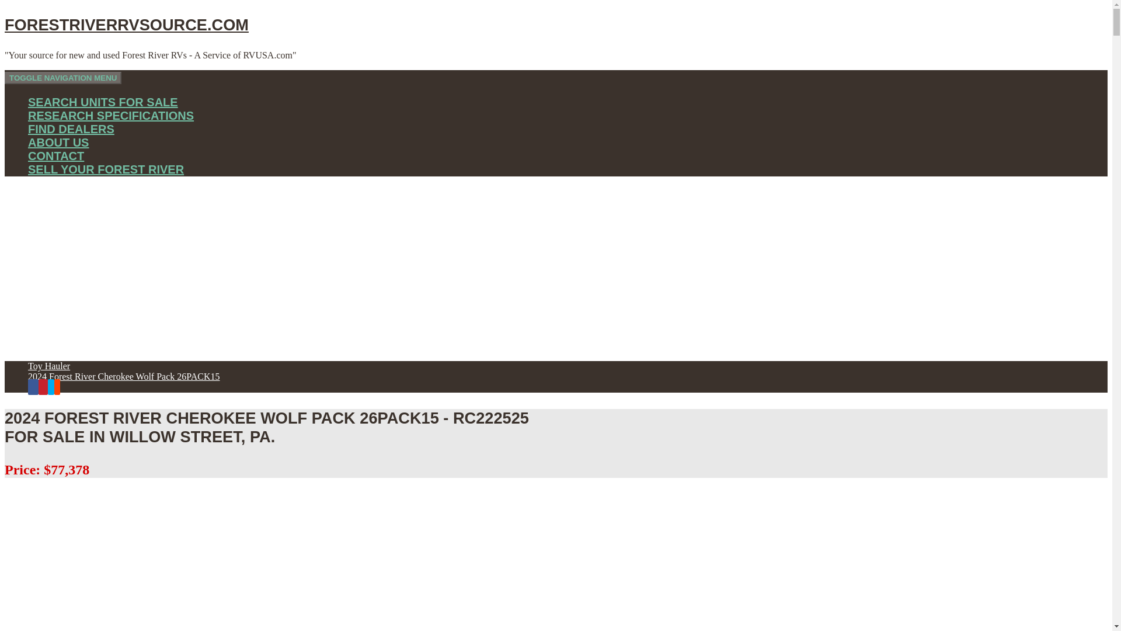 Image resolution: width=1121 pixels, height=631 pixels. Describe the element at coordinates (103, 102) in the screenshot. I see `Forest River RVs for sale` at that location.